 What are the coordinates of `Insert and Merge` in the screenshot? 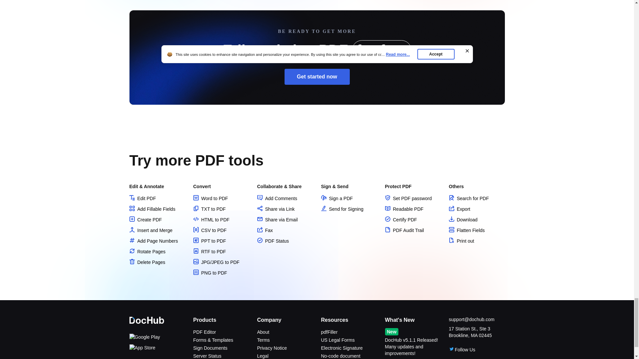 It's located at (150, 230).